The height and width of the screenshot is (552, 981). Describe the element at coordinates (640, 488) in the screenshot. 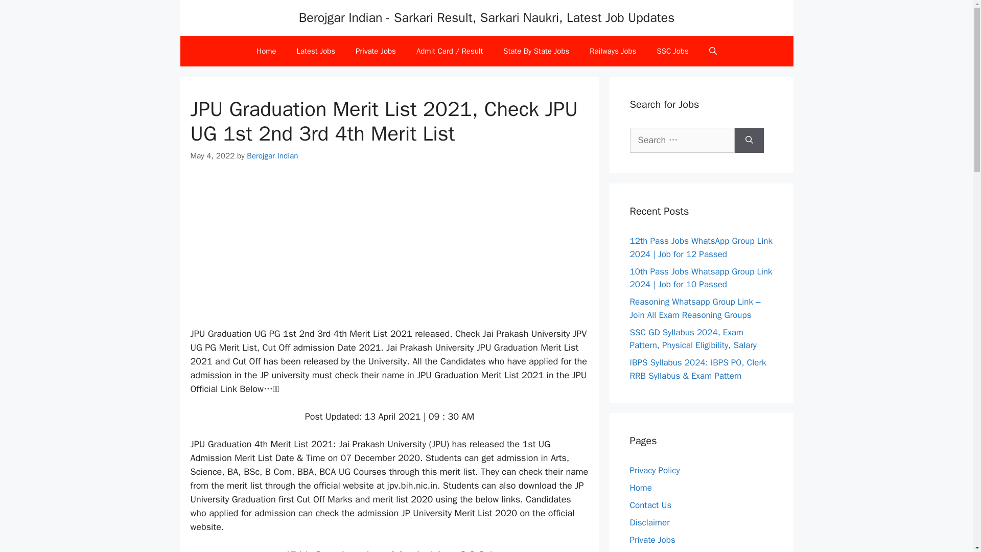

I see `Home` at that location.